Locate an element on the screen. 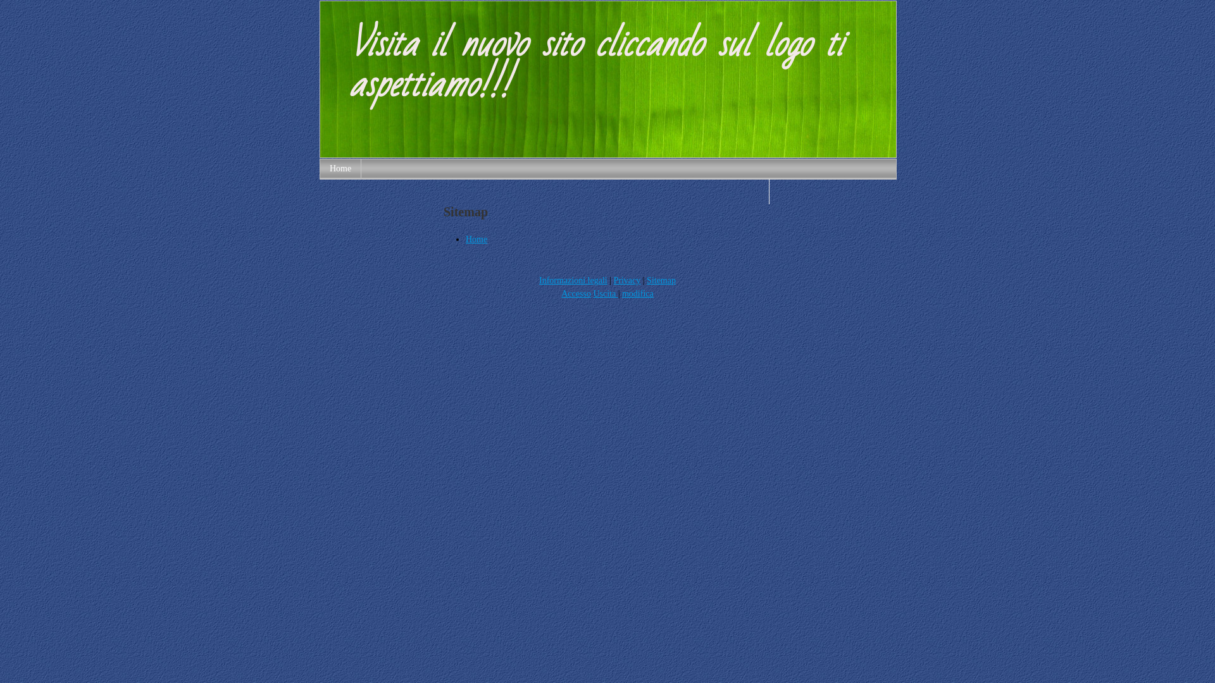  modifica is located at coordinates (638, 293).